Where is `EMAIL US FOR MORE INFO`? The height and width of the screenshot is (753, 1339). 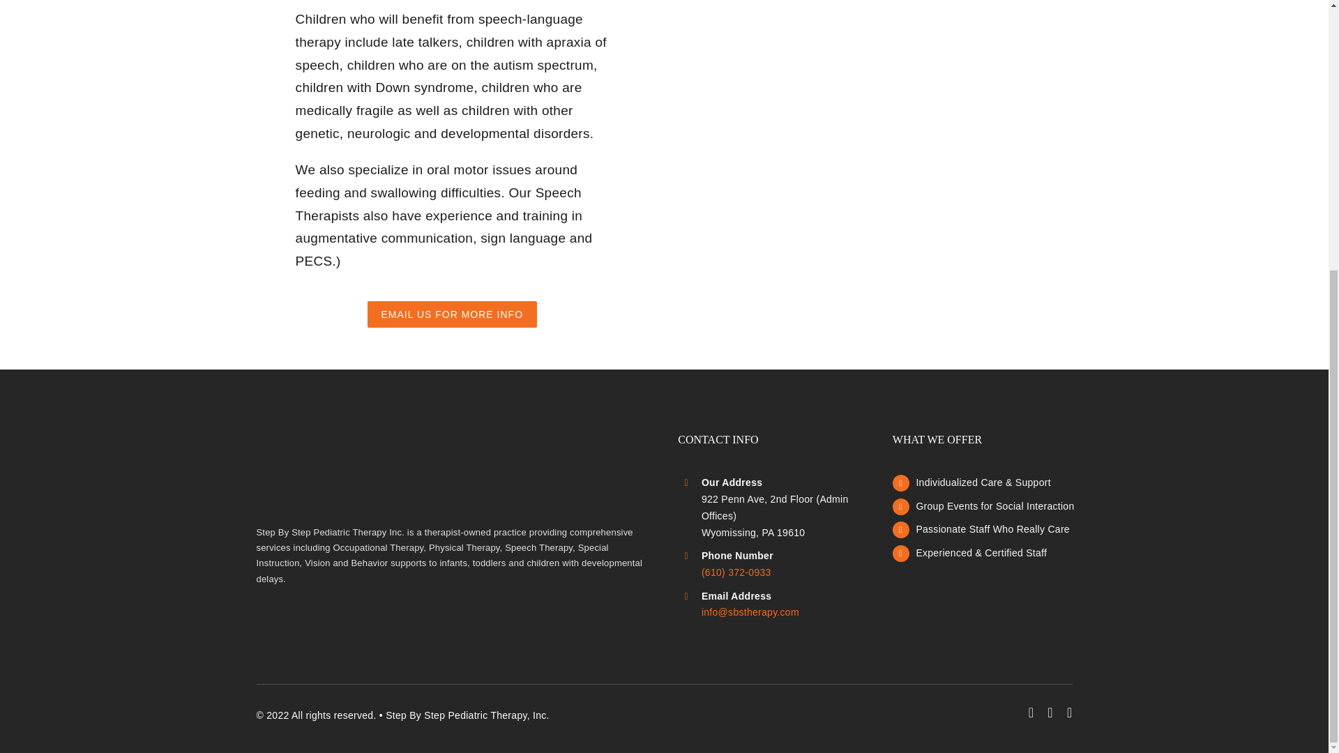
EMAIL US FOR MORE INFO is located at coordinates (452, 314).